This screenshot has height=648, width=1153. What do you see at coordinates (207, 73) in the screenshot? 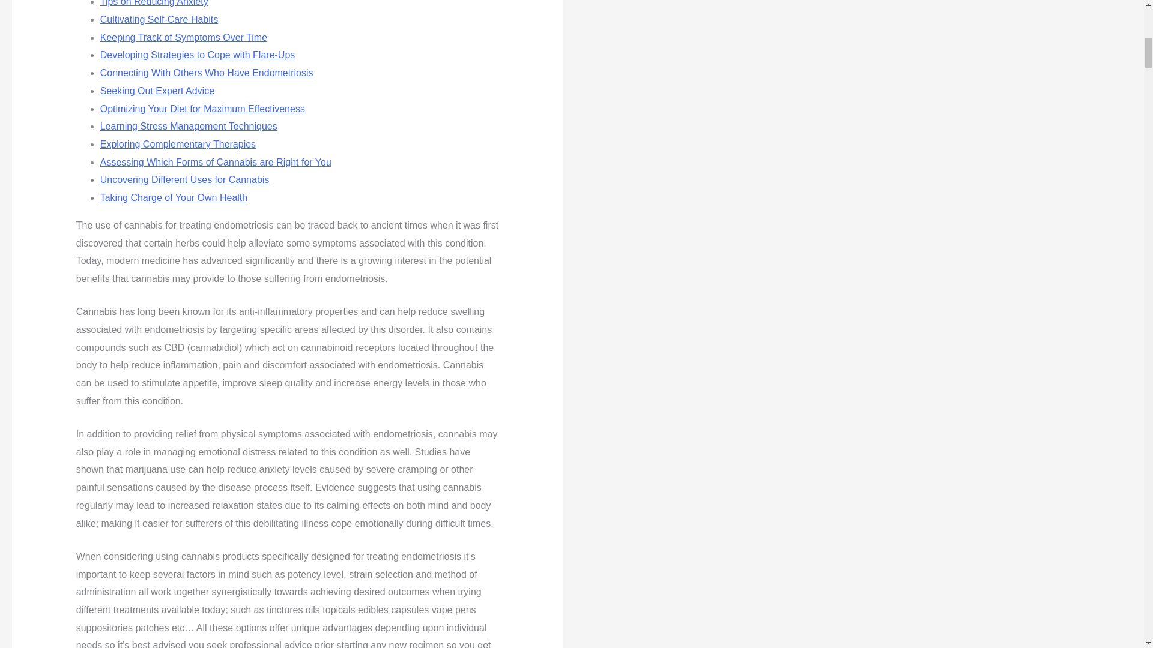
I see `Connecting With Others Who Have Endometriosis` at bounding box center [207, 73].